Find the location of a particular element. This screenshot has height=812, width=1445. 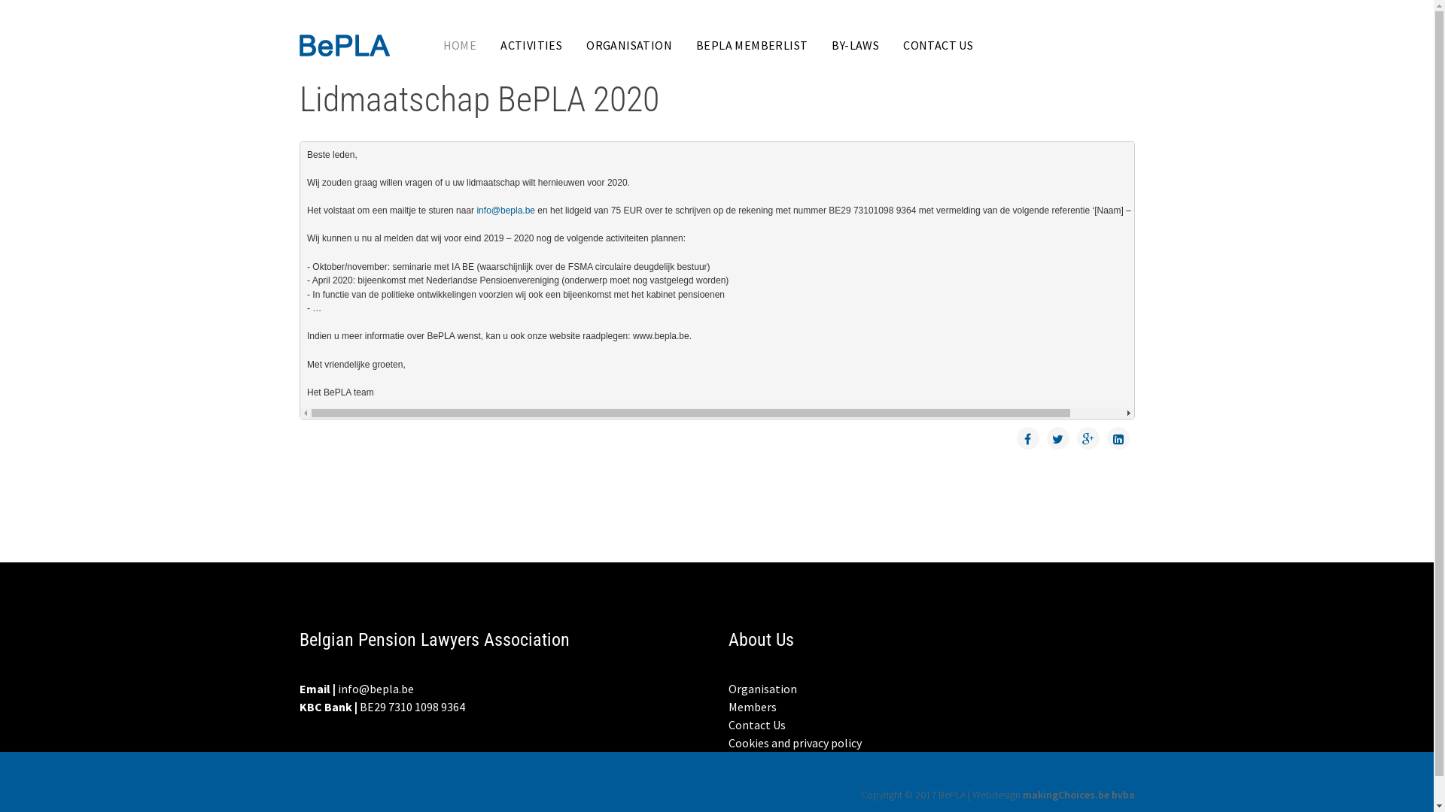

Share On Google Plus is located at coordinates (1088, 438).